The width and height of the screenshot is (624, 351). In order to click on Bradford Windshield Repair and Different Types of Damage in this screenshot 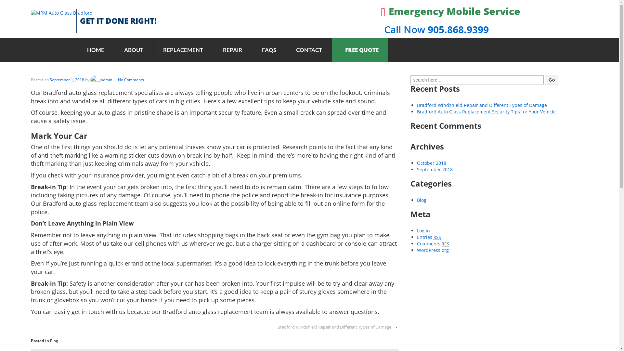, I will do `click(334, 327)`.